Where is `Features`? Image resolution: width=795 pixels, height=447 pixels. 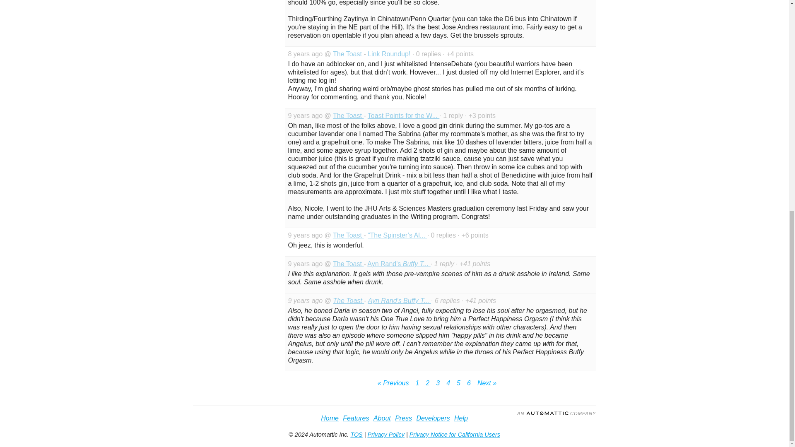 Features is located at coordinates (355, 418).